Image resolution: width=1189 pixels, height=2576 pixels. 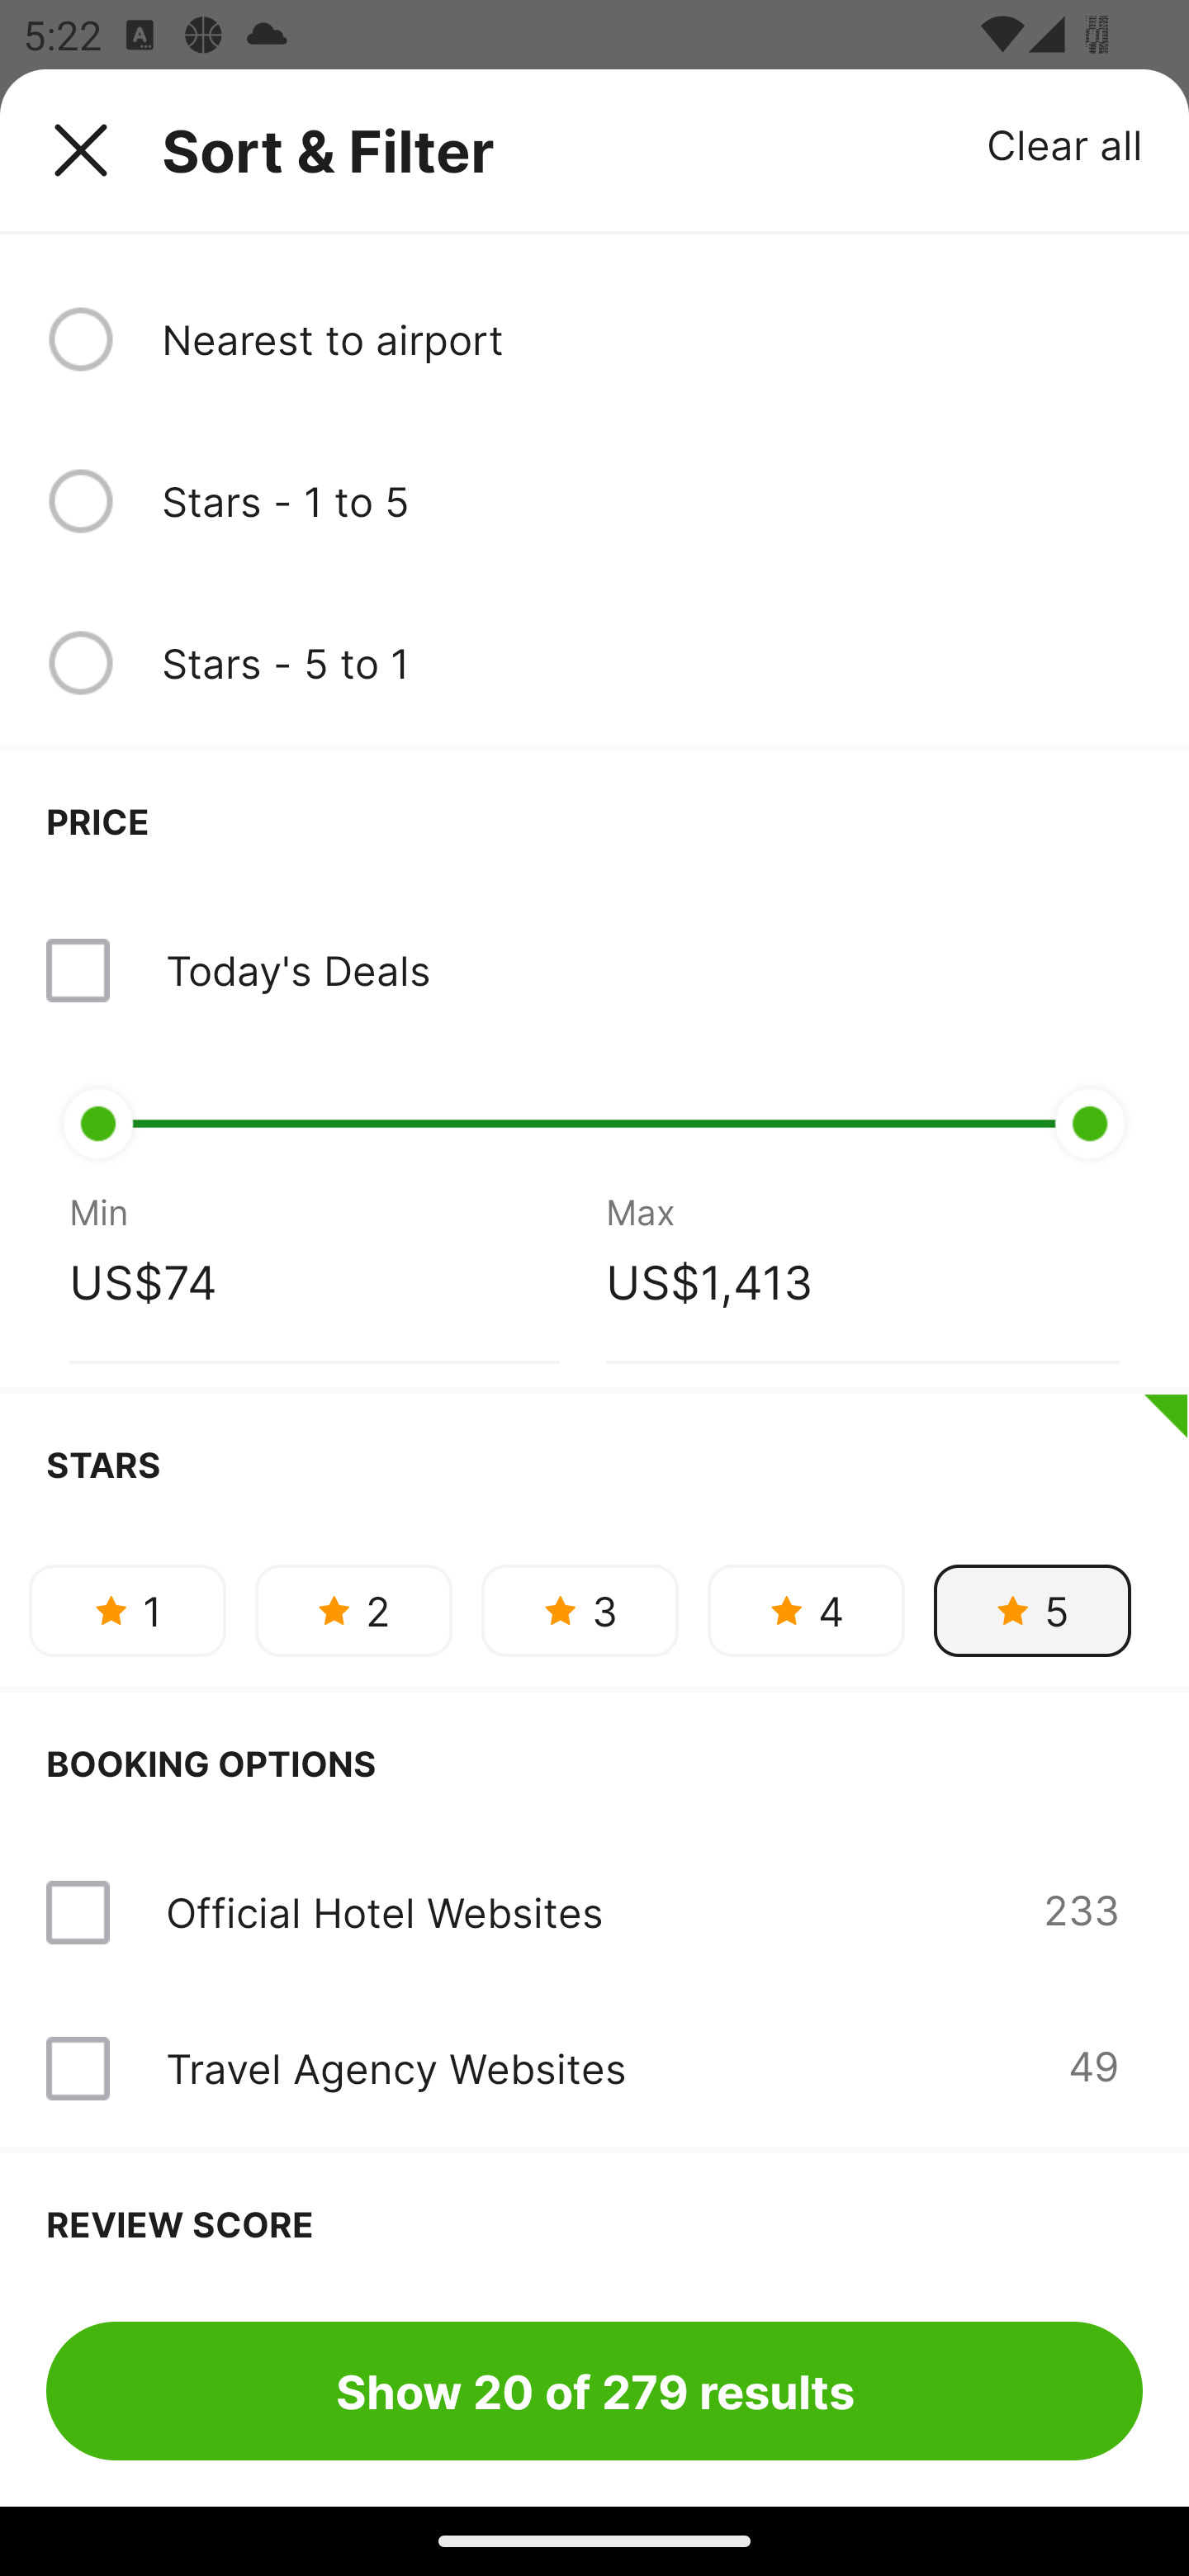 What do you see at coordinates (806, 1610) in the screenshot?
I see `4` at bounding box center [806, 1610].